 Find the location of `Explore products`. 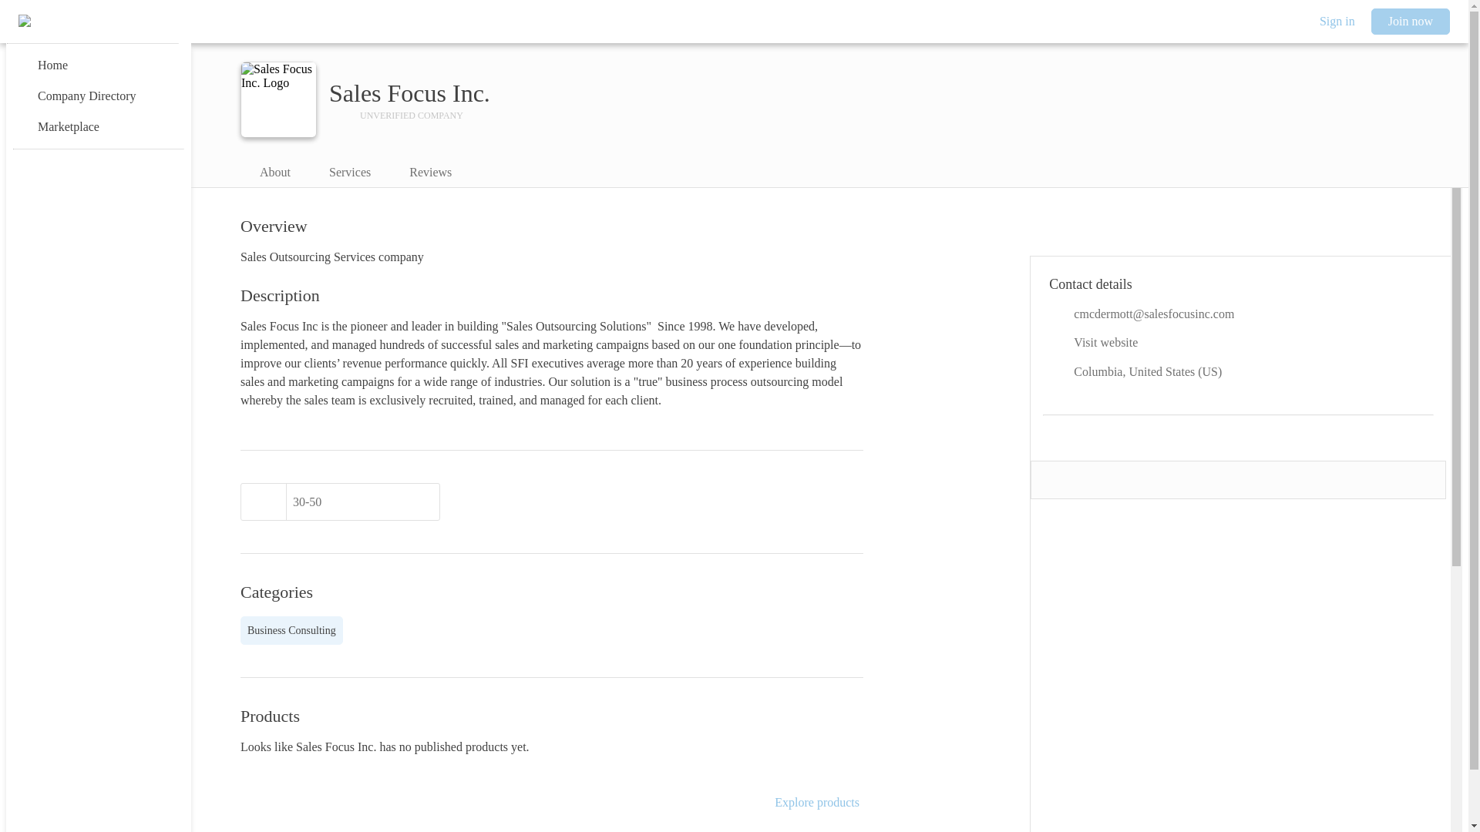

Explore products is located at coordinates (817, 803).